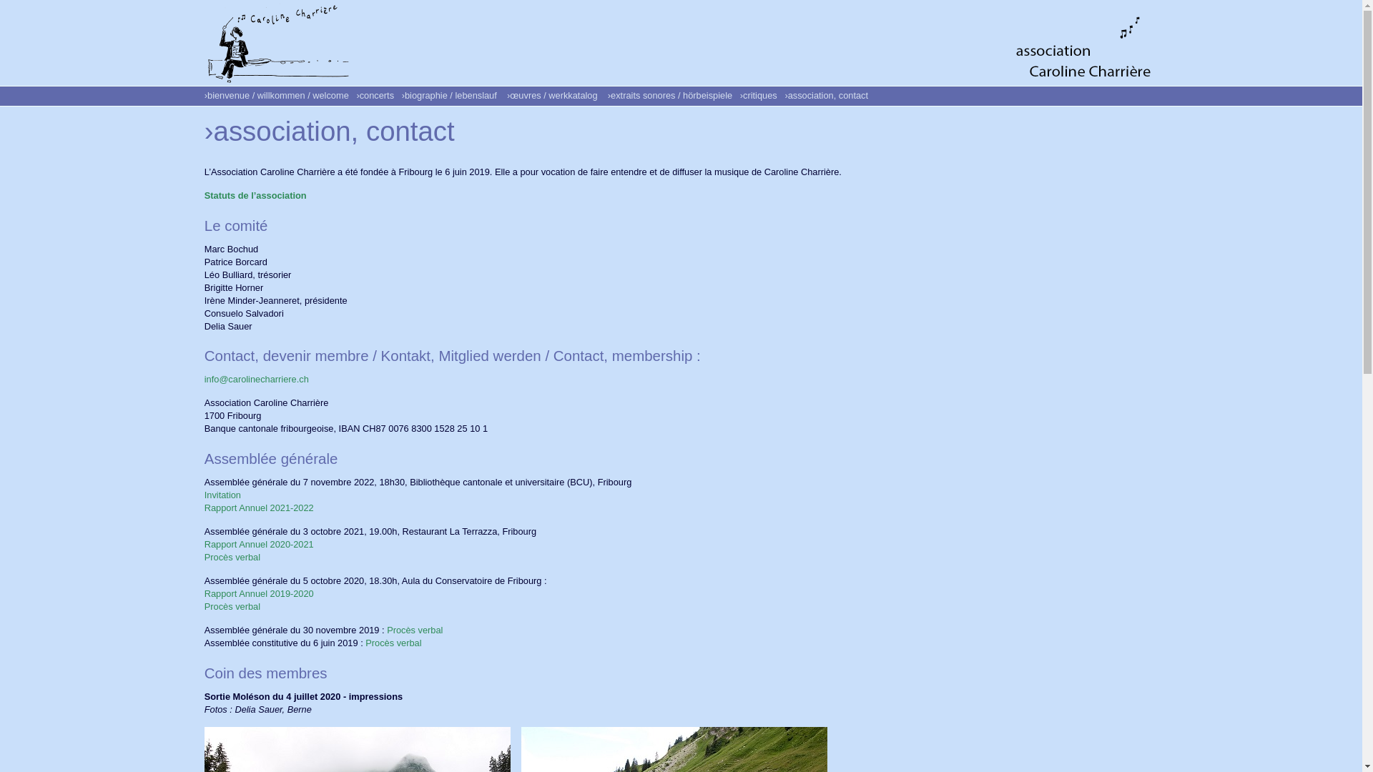 This screenshot has height=772, width=1373. Describe the element at coordinates (259, 508) in the screenshot. I see `Rapport Annuel 2021-2022` at that location.